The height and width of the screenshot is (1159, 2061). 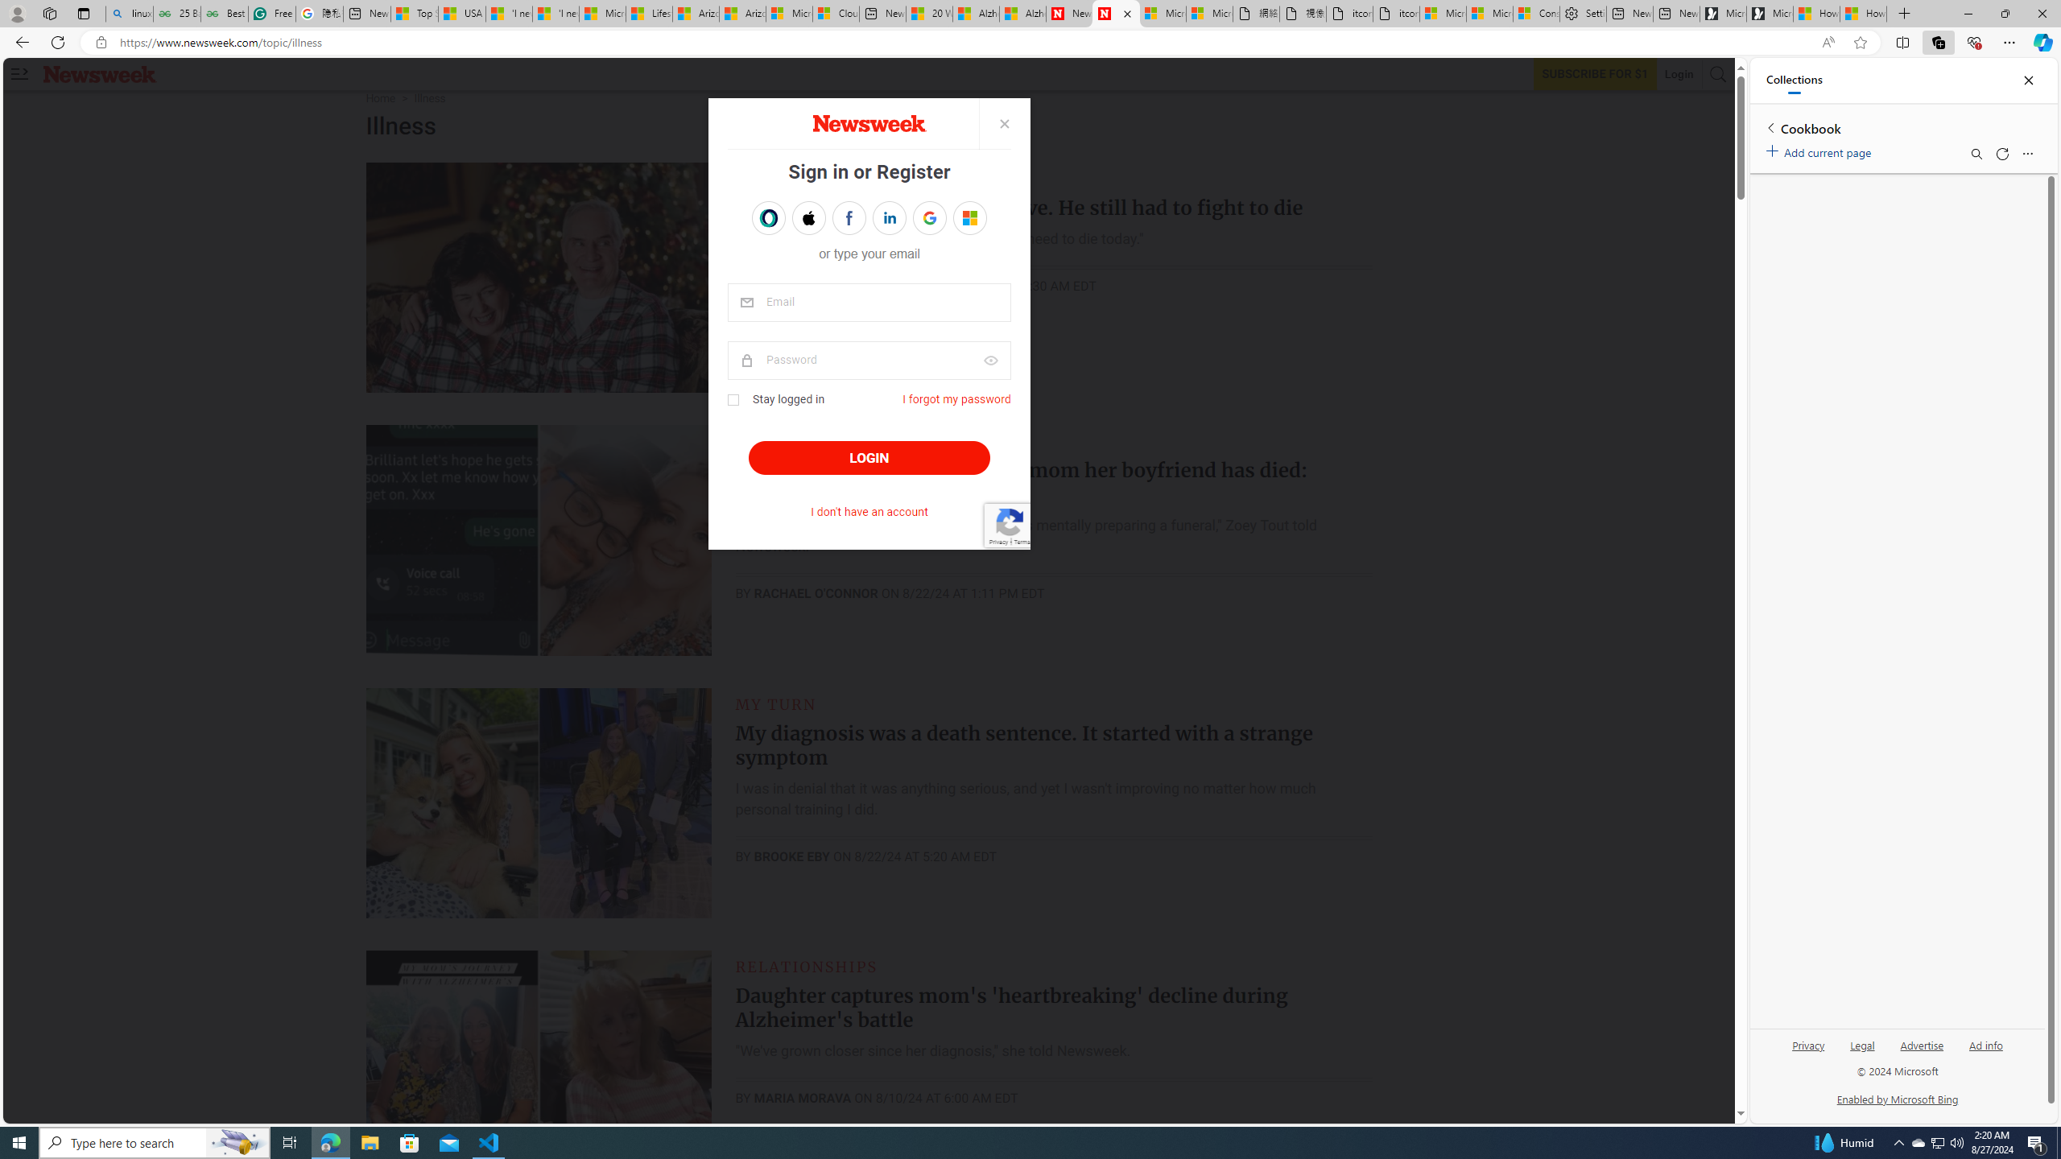 What do you see at coordinates (100, 74) in the screenshot?
I see `Newsweek logo` at bounding box center [100, 74].